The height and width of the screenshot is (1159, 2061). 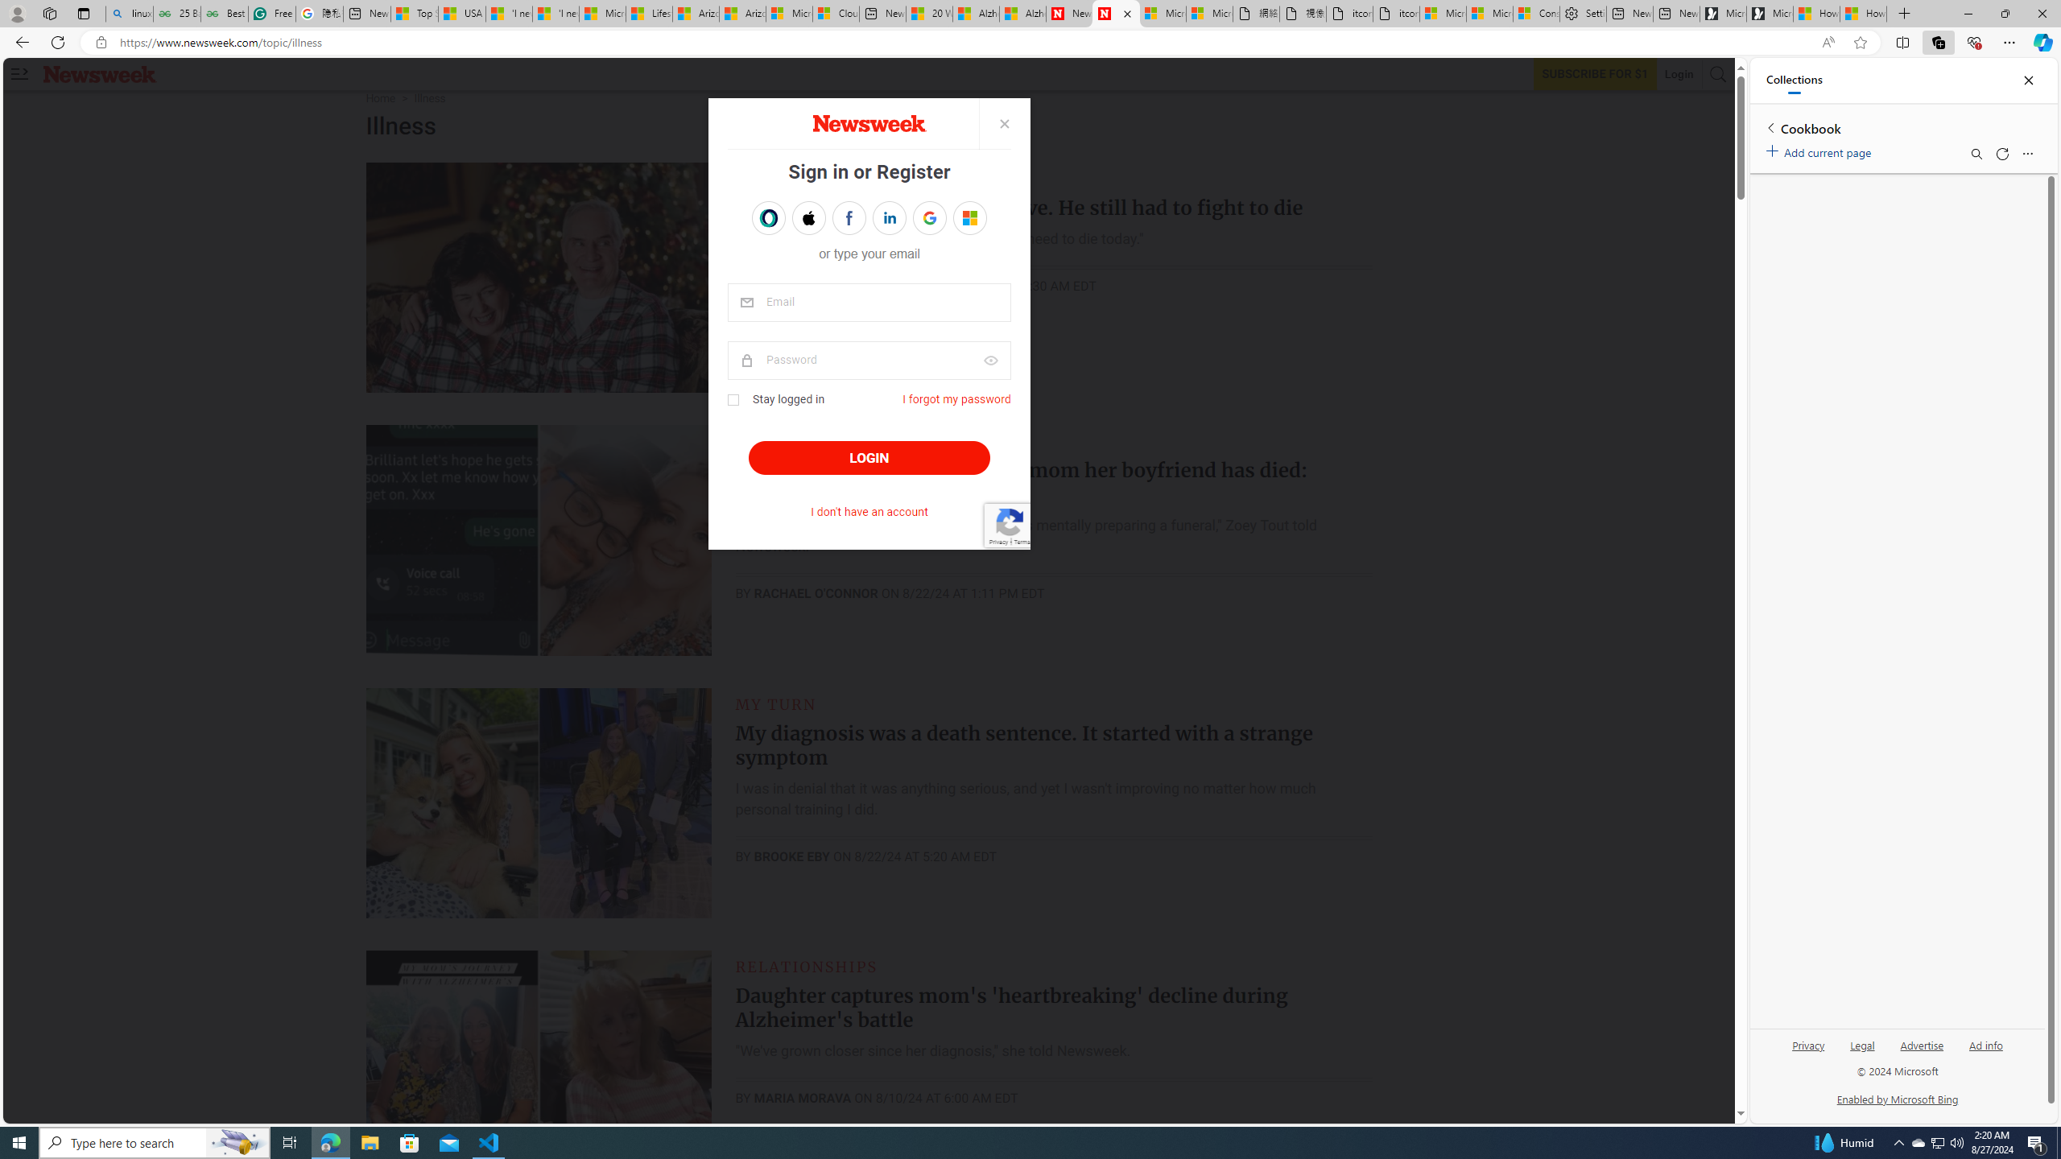 What do you see at coordinates (100, 74) in the screenshot?
I see `Newsweek logo` at bounding box center [100, 74].